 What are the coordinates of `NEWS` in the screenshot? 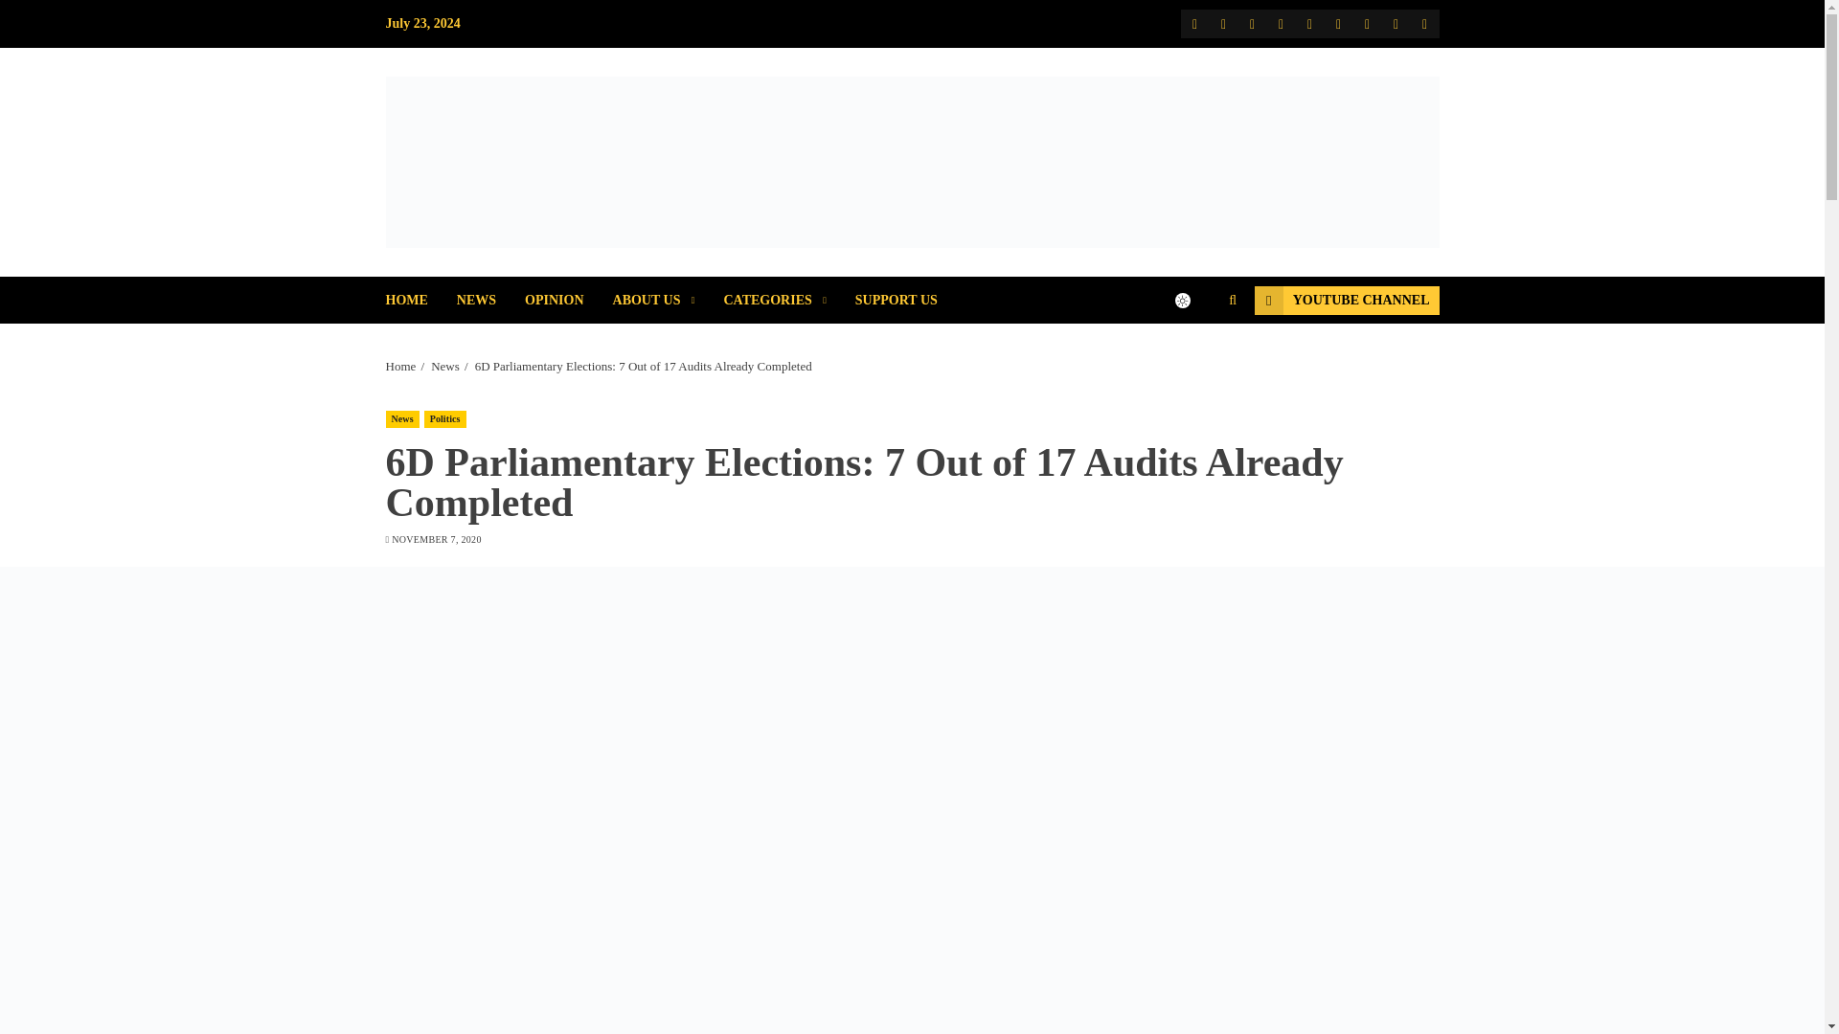 It's located at (490, 301).